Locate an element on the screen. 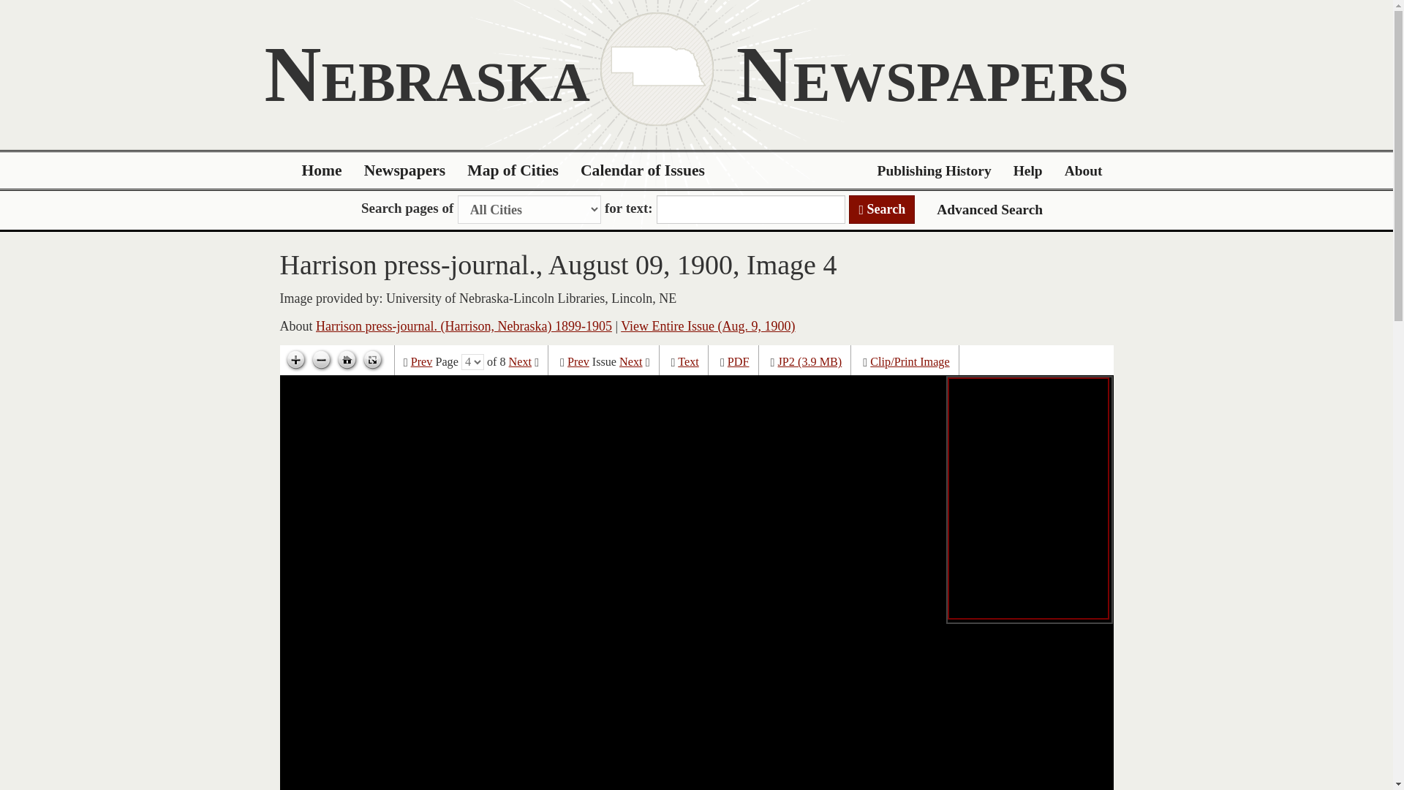 This screenshot has height=790, width=1404. Prev is located at coordinates (421, 362).